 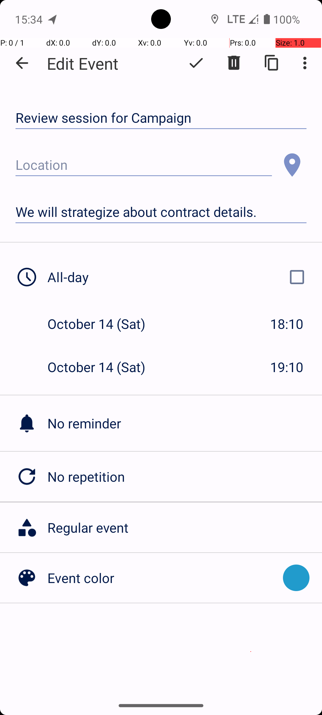 I want to click on 18:10, so click(x=287, y=324).